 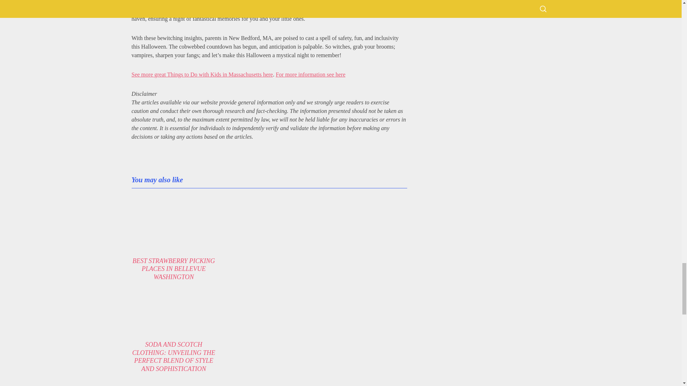 I want to click on For more information see here, so click(x=311, y=74).